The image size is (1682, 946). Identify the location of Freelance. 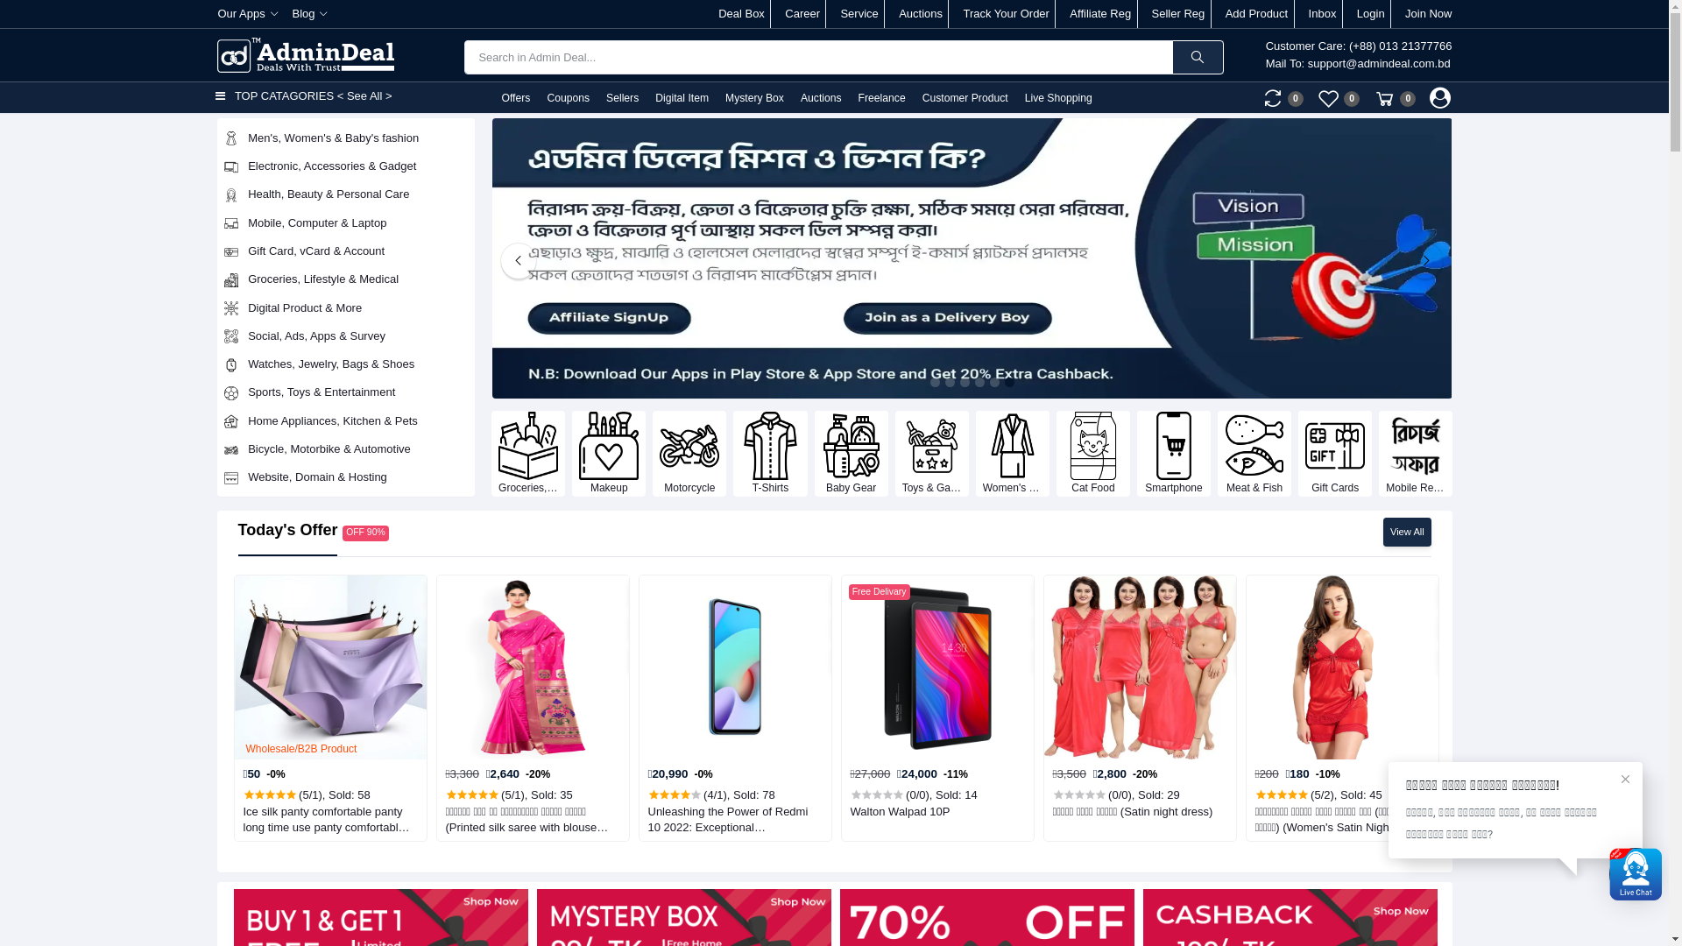
(881, 98).